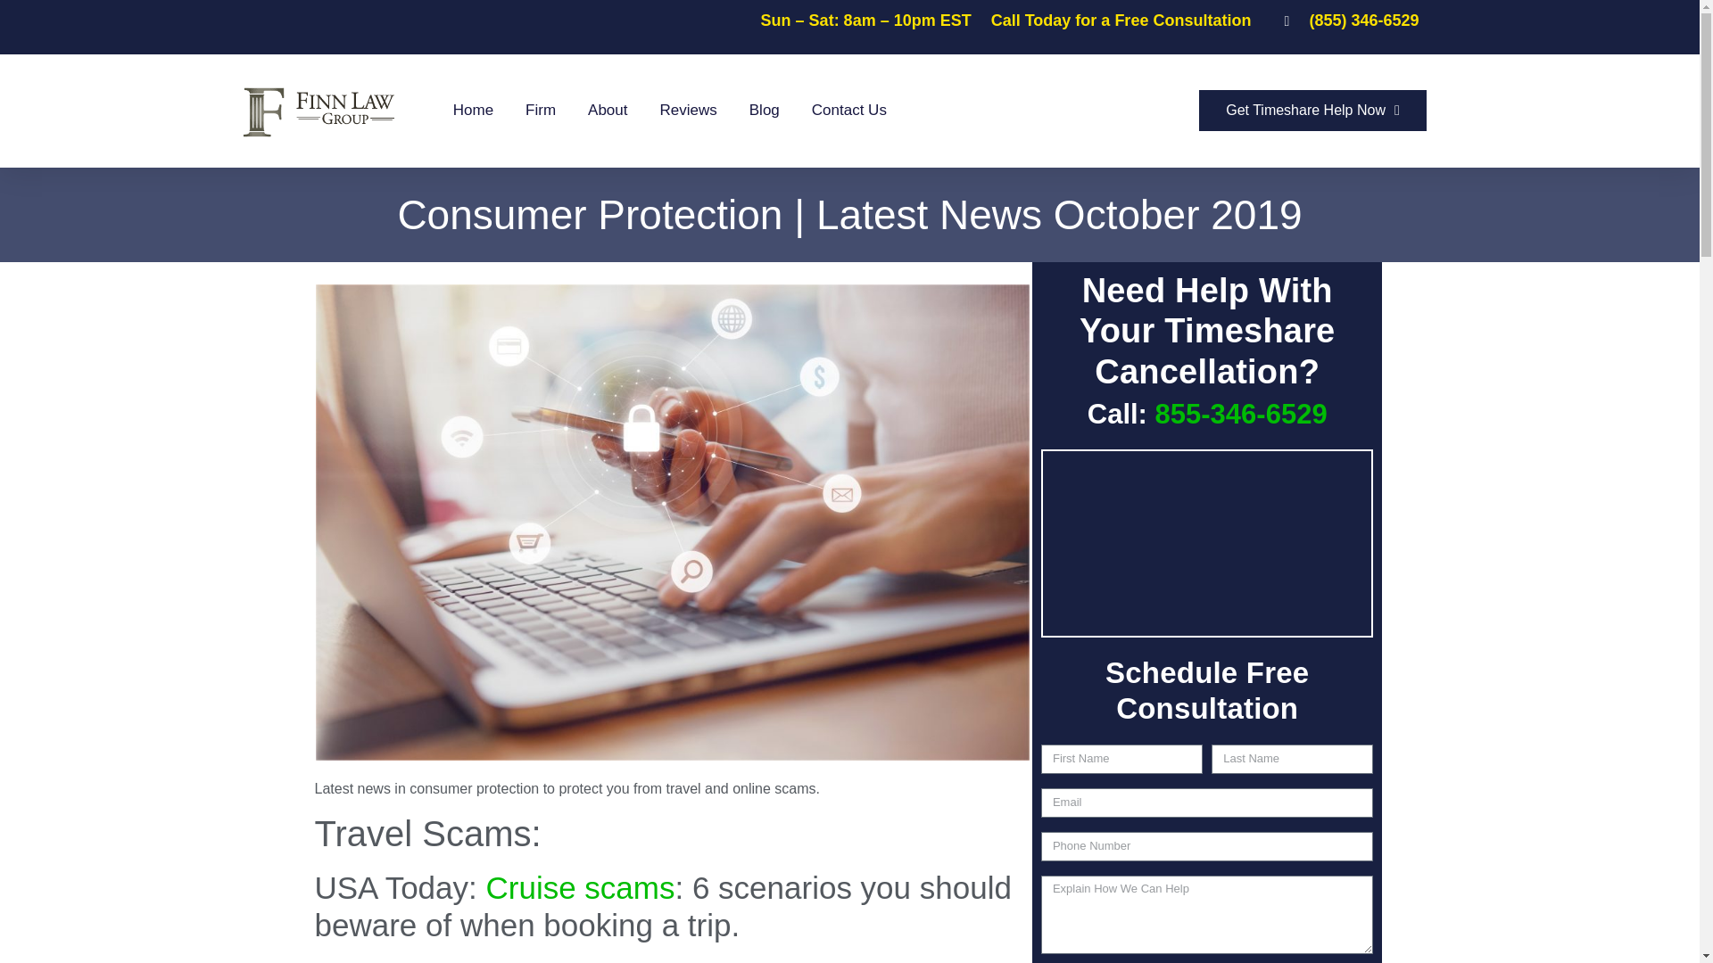 This screenshot has width=1713, height=963. What do you see at coordinates (473, 111) in the screenshot?
I see `Home` at bounding box center [473, 111].